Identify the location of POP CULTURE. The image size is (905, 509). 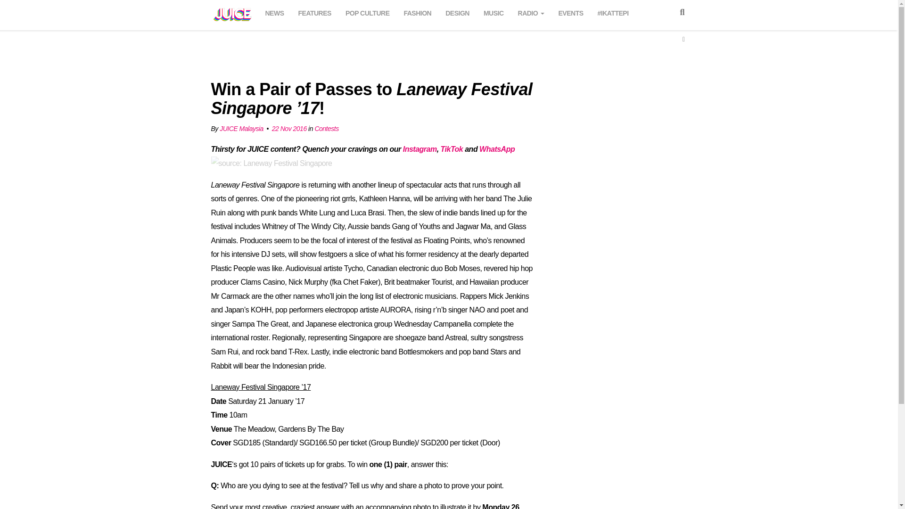
(368, 12).